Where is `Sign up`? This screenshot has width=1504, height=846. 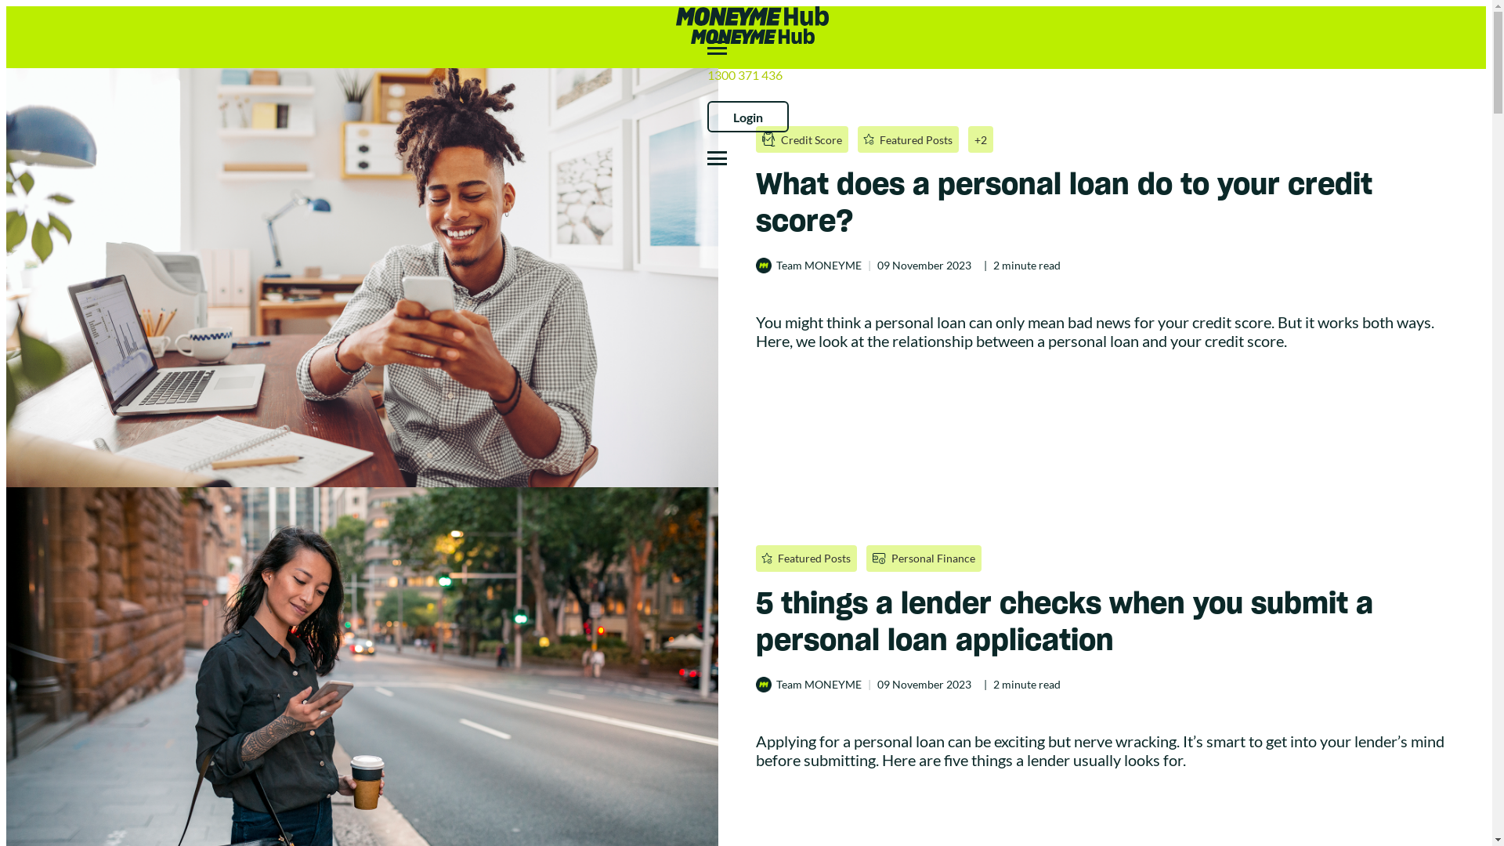
Sign up is located at coordinates (82, 19).